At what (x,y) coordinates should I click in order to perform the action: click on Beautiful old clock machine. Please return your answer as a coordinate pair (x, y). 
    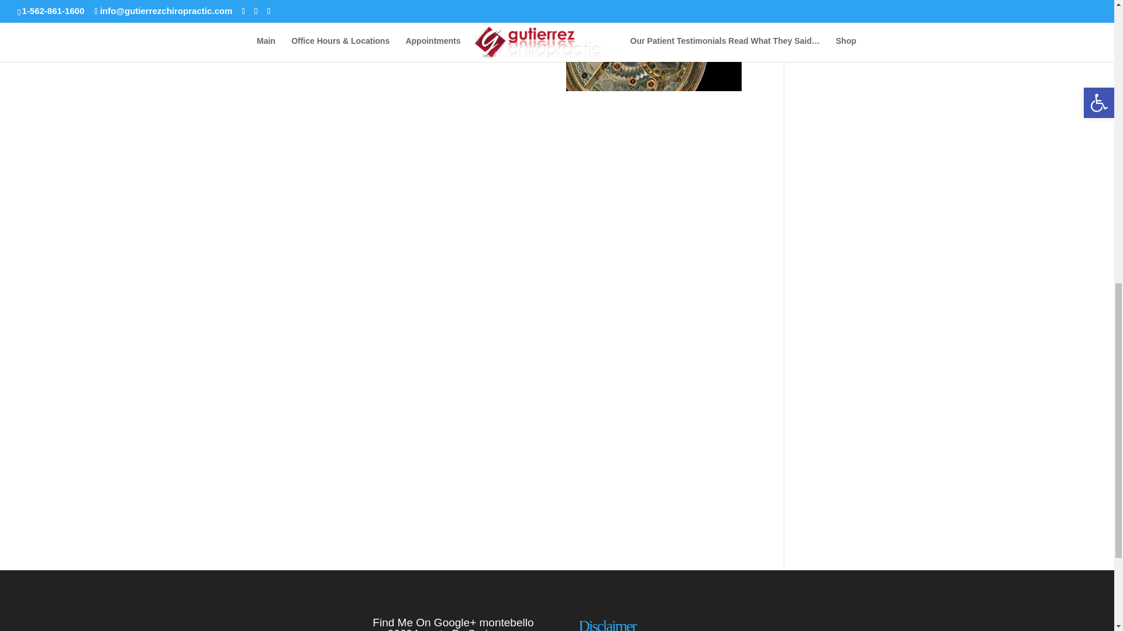
    Looking at the image, I should click on (653, 46).